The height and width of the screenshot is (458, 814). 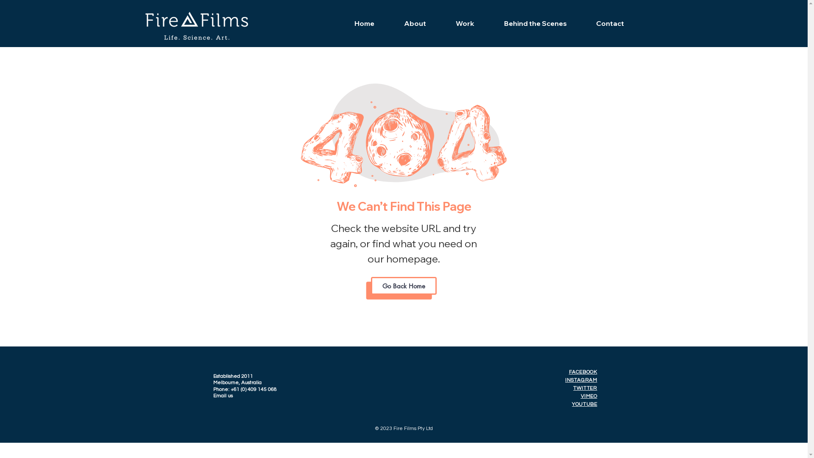 What do you see at coordinates (583, 372) in the screenshot?
I see `FACEBOOK` at bounding box center [583, 372].